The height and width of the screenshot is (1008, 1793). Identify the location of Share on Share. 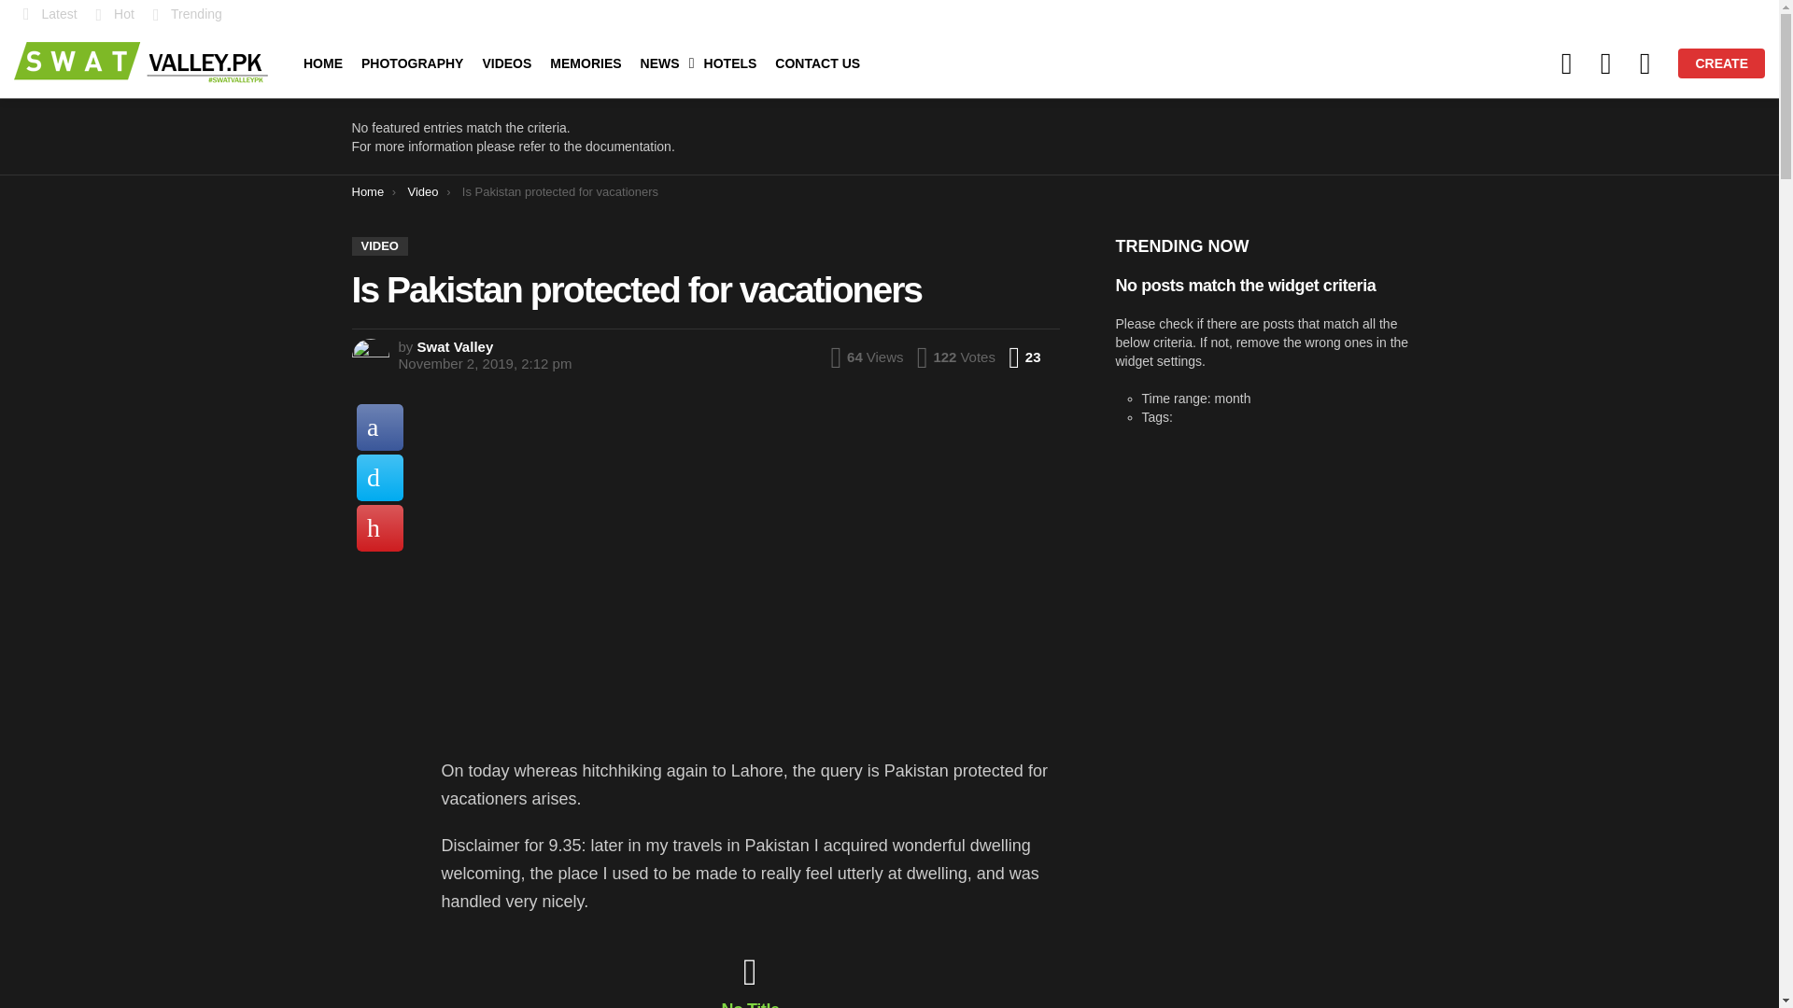
(380, 427).